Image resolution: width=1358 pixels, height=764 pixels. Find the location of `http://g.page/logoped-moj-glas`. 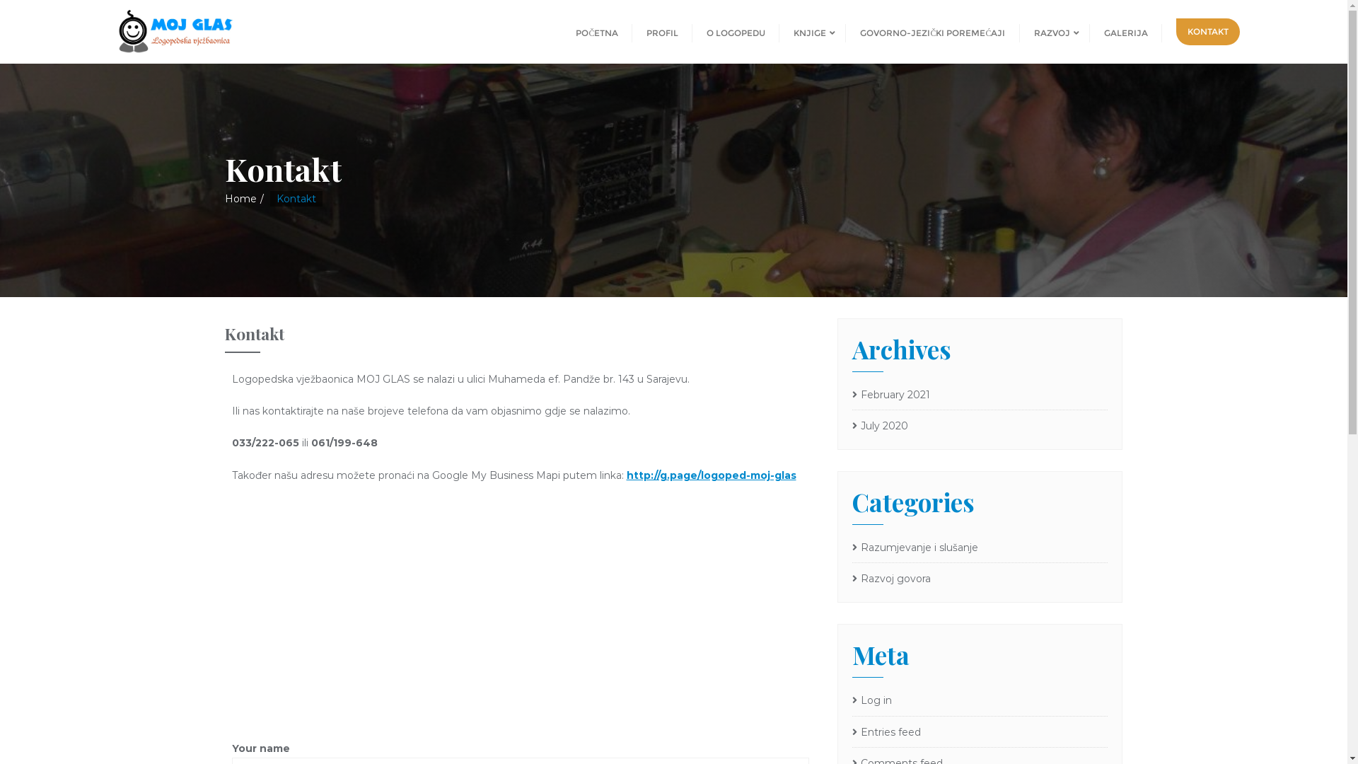

http://g.page/logoped-moj-glas is located at coordinates (712, 475).